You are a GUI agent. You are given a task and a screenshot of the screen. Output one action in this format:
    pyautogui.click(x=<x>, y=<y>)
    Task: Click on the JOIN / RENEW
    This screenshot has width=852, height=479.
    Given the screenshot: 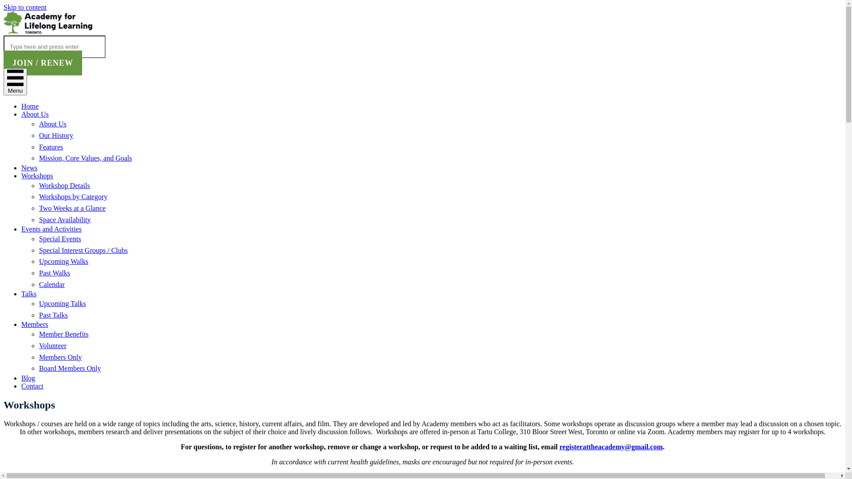 What is the action you would take?
    pyautogui.click(x=43, y=63)
    